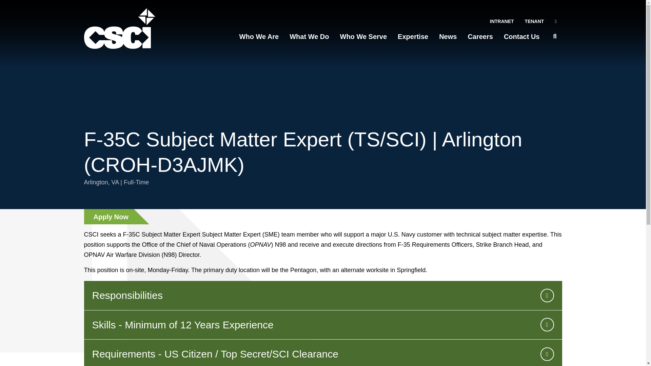 The image size is (651, 366). I want to click on Careers, so click(480, 37).